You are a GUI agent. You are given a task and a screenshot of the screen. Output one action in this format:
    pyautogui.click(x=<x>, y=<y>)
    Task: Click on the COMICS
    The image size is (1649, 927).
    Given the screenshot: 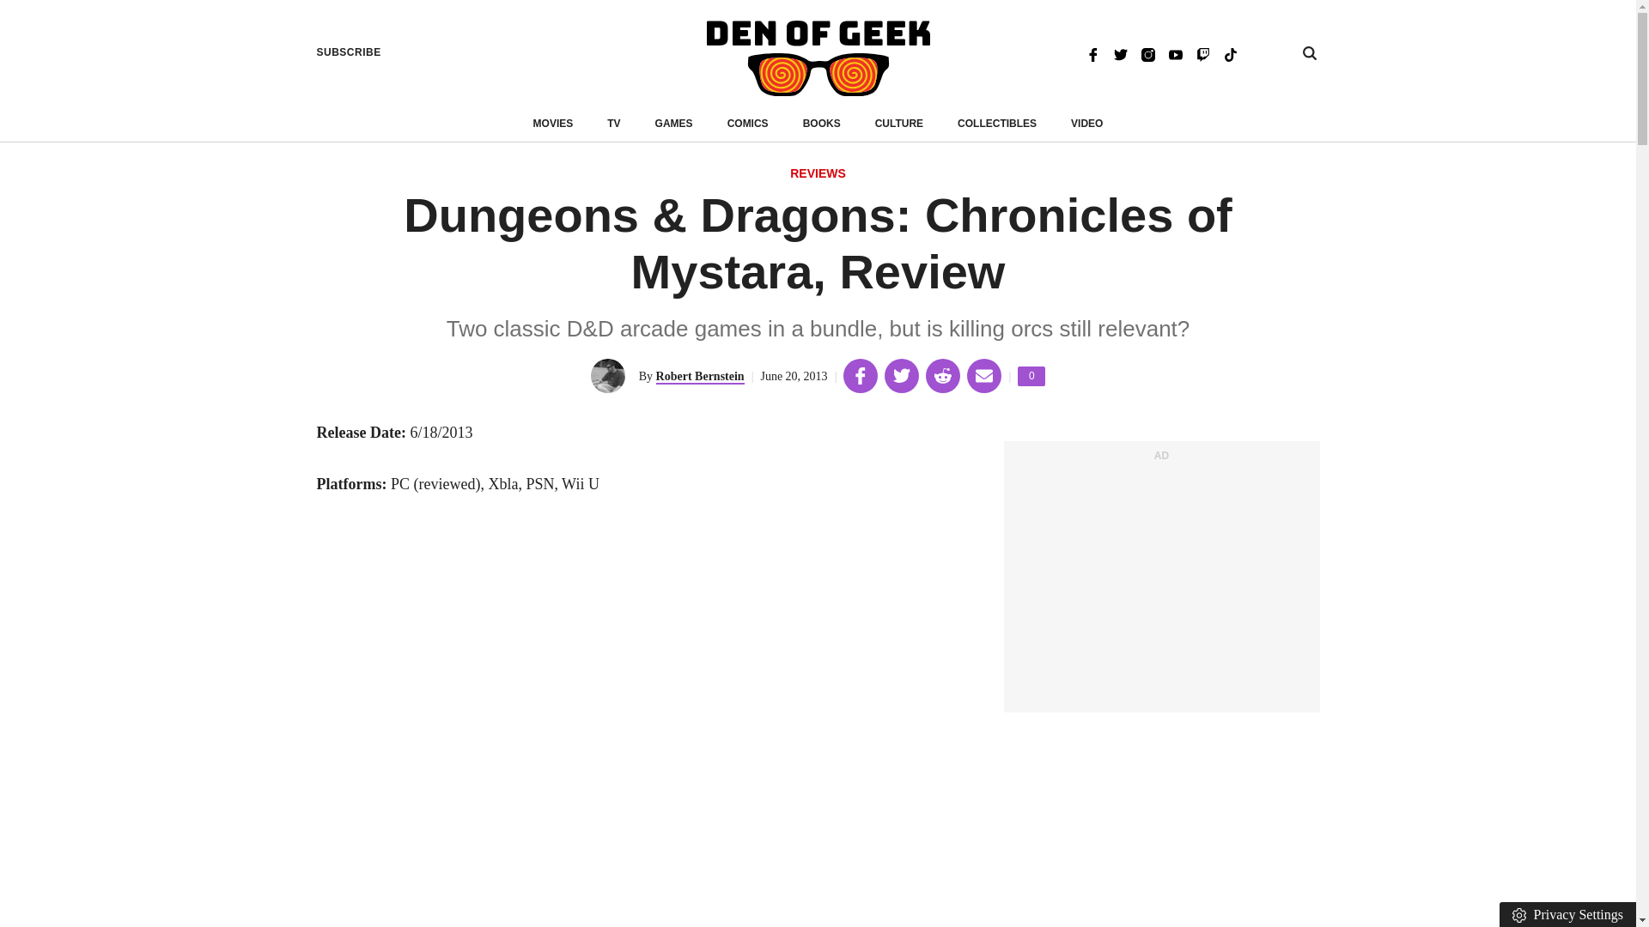 What is the action you would take?
    pyautogui.click(x=747, y=124)
    